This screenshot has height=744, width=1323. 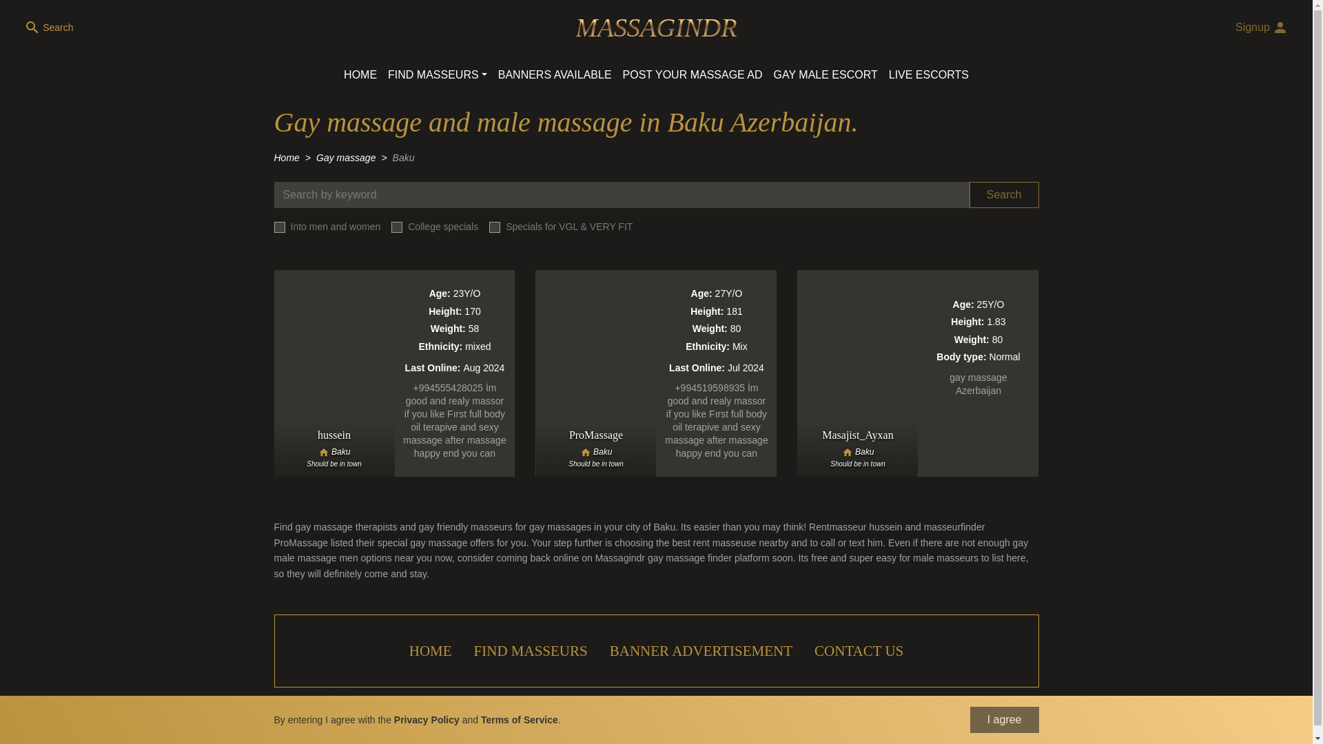 I want to click on hussein - View profile, so click(x=394, y=373).